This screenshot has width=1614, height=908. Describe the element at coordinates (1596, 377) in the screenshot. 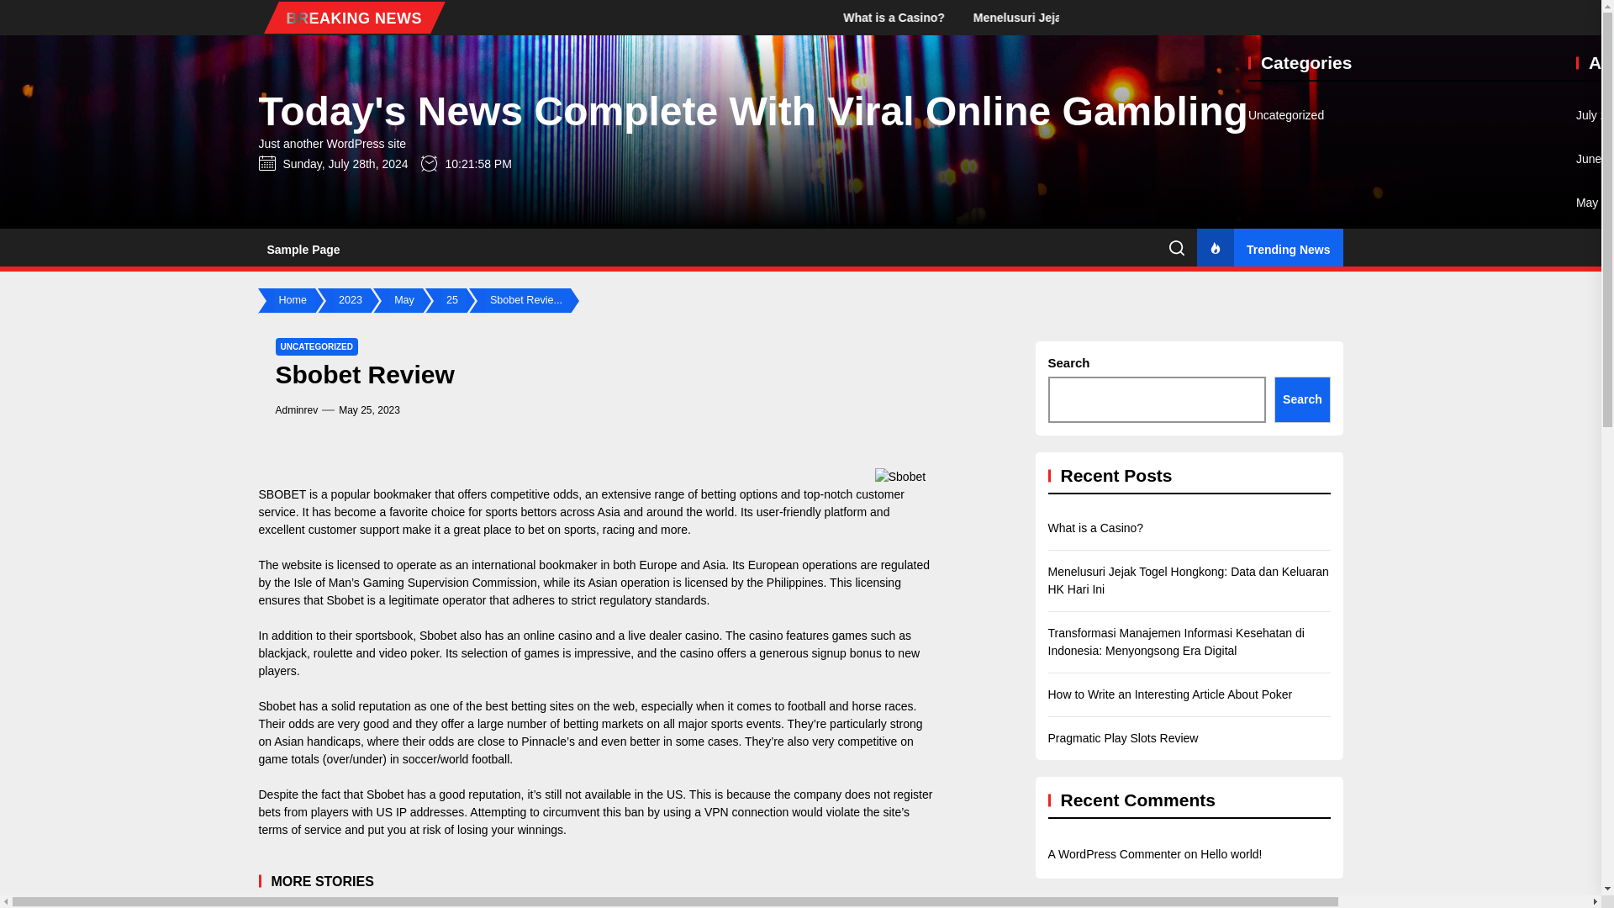

I see `January 2024` at that location.